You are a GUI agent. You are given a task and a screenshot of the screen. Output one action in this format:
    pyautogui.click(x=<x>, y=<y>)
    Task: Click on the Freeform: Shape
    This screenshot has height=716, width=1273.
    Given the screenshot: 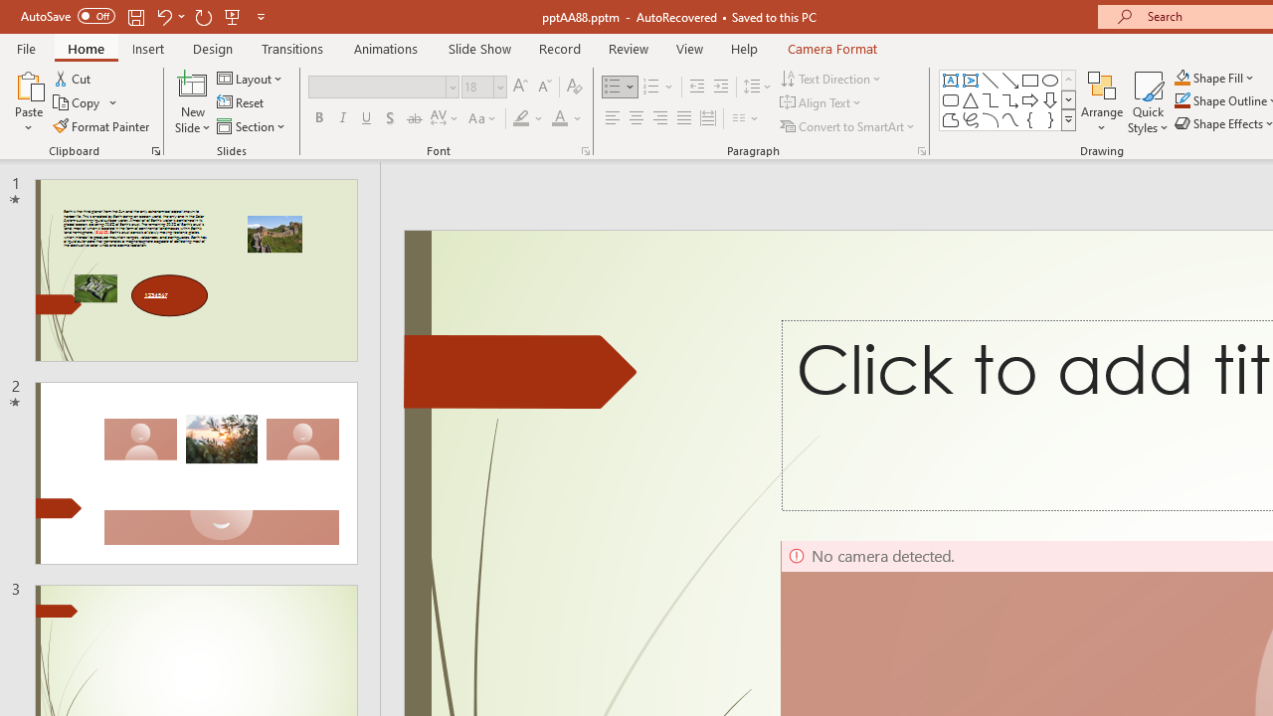 What is the action you would take?
    pyautogui.click(x=951, y=119)
    